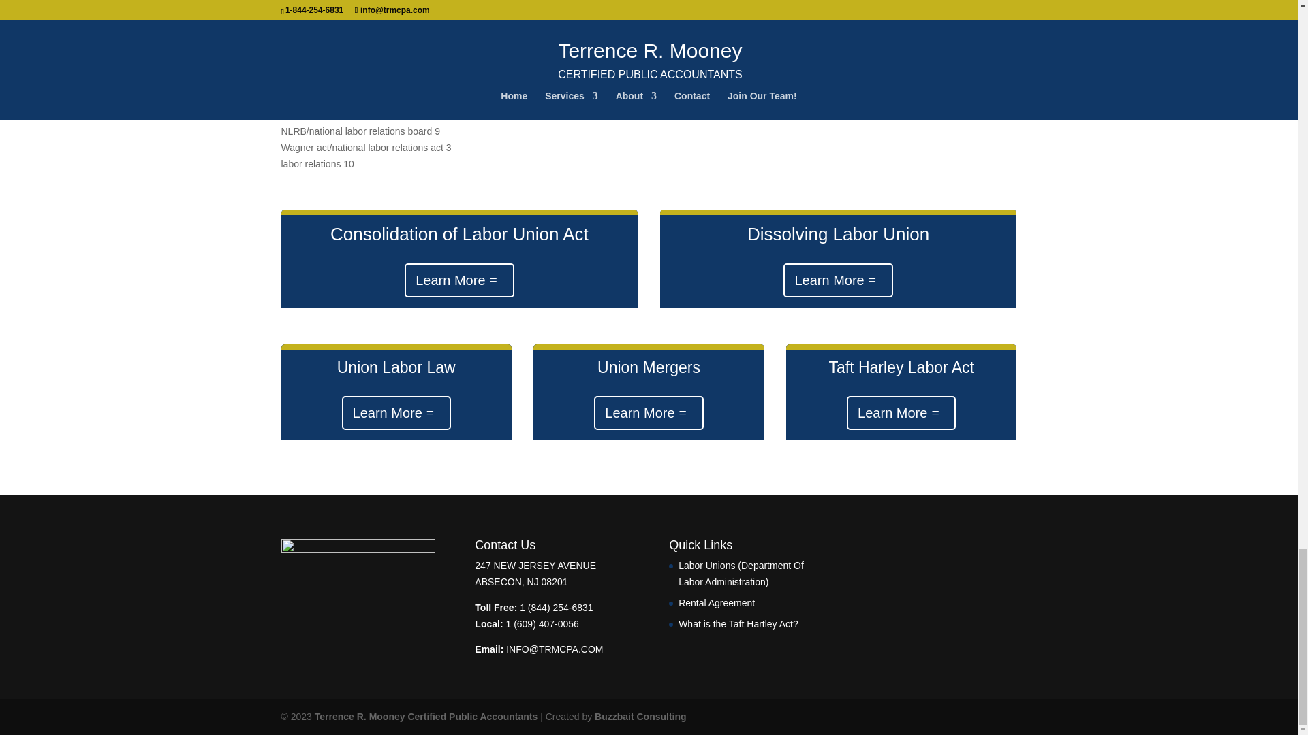 The width and height of the screenshot is (1308, 735). Describe the element at coordinates (838, 280) in the screenshot. I see `Learn More` at that location.